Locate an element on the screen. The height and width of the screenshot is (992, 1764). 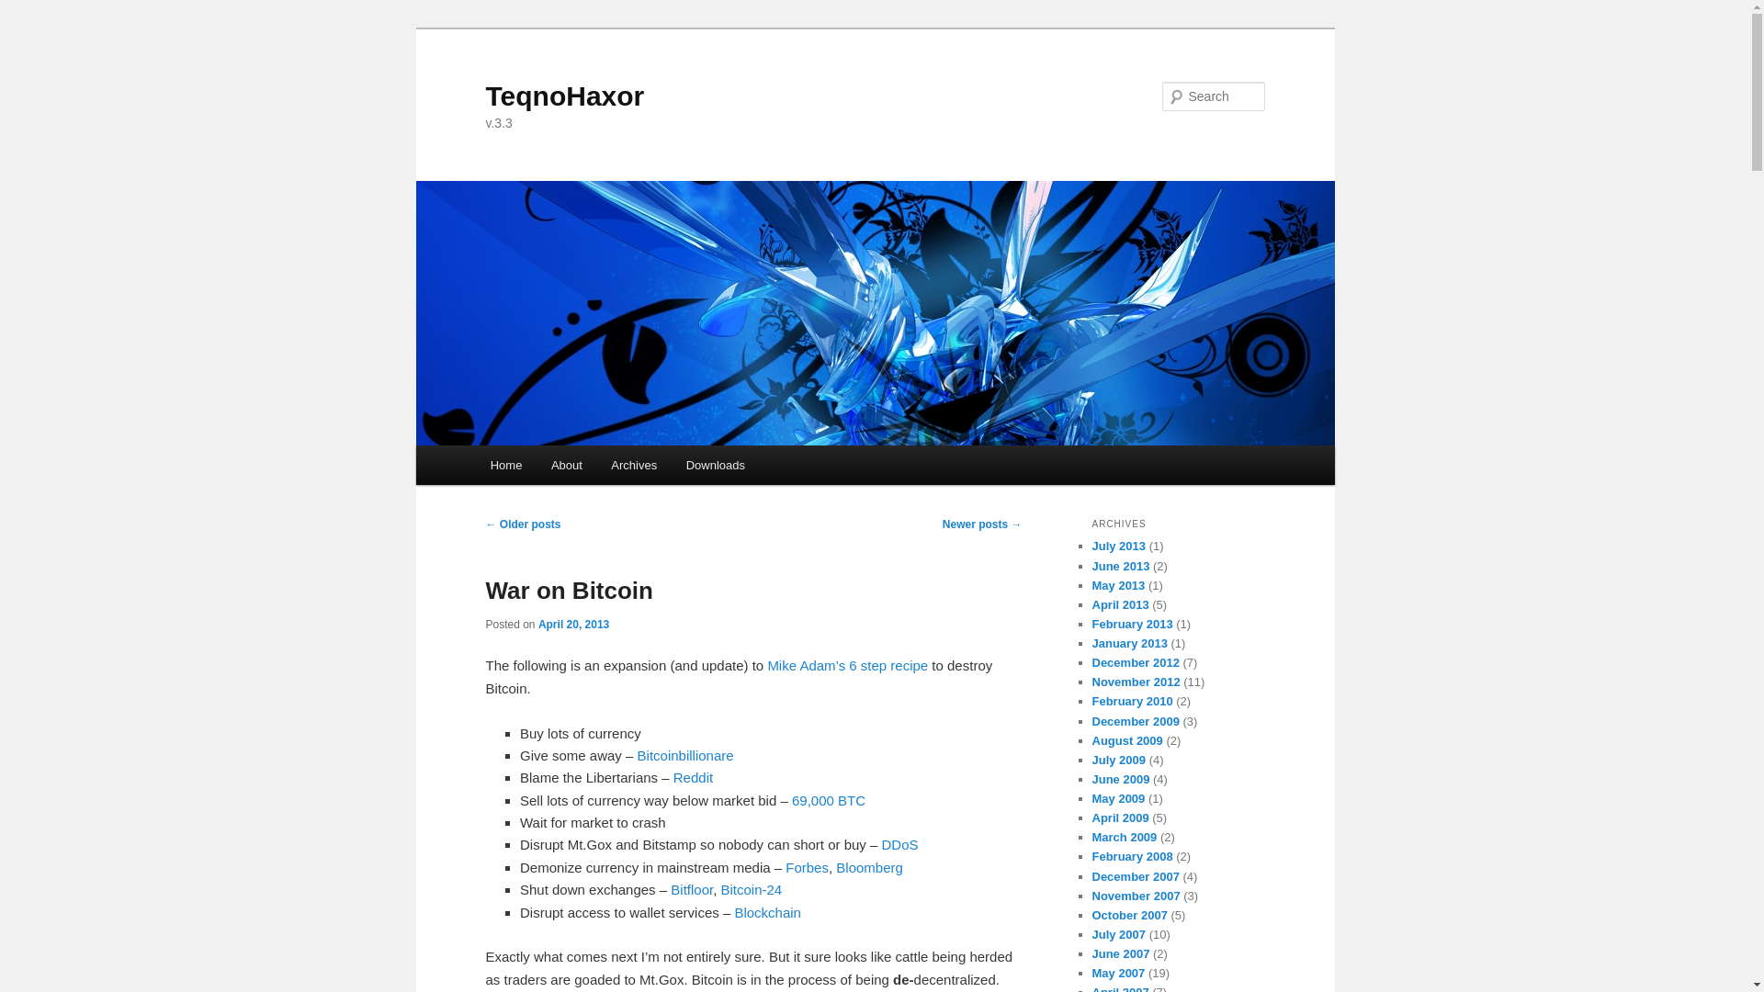
Bitfloor is located at coordinates (691, 889).